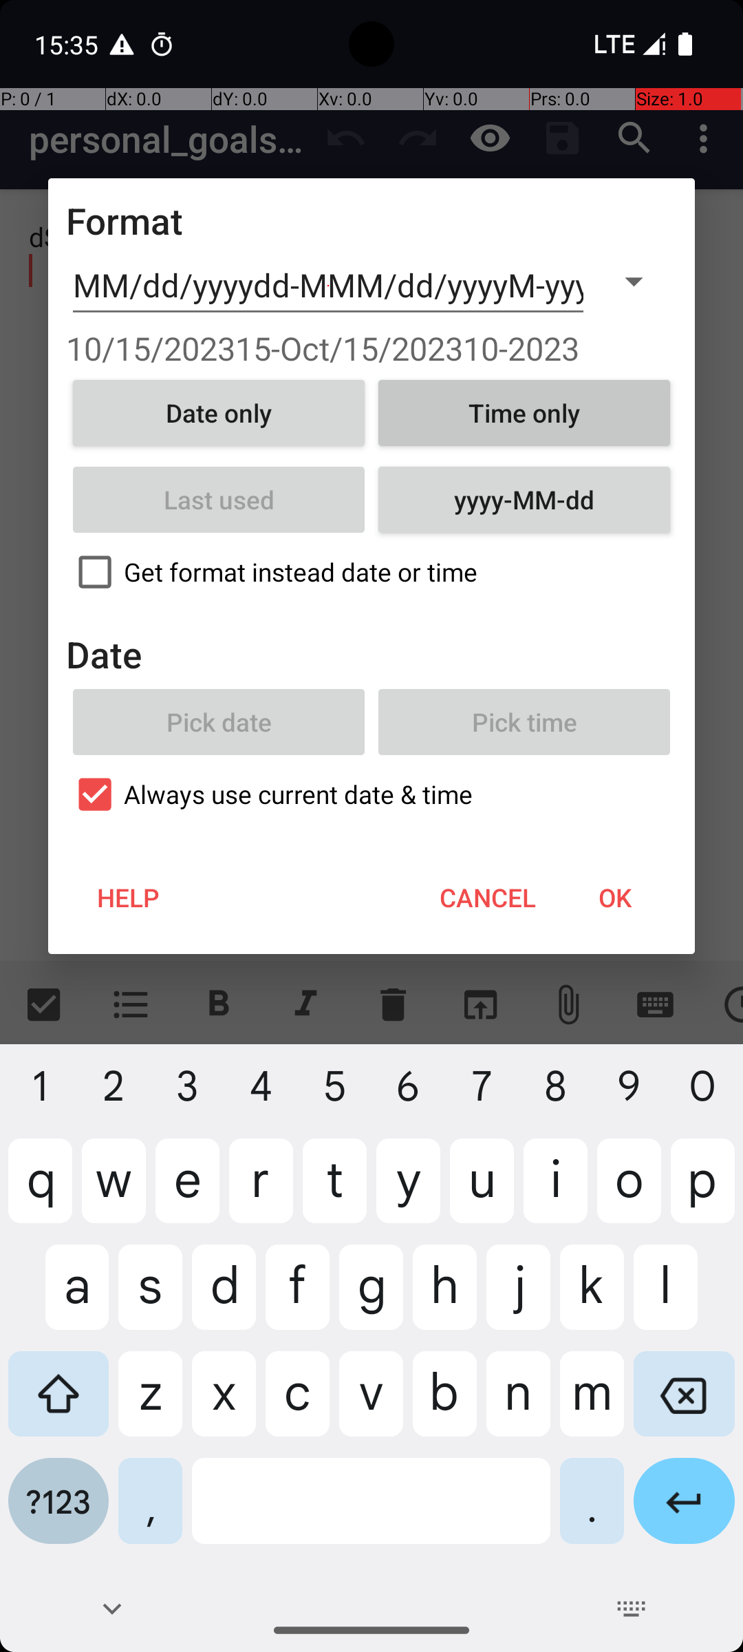 The width and height of the screenshot is (743, 1652). What do you see at coordinates (219, 722) in the screenshot?
I see `Pick date` at bounding box center [219, 722].